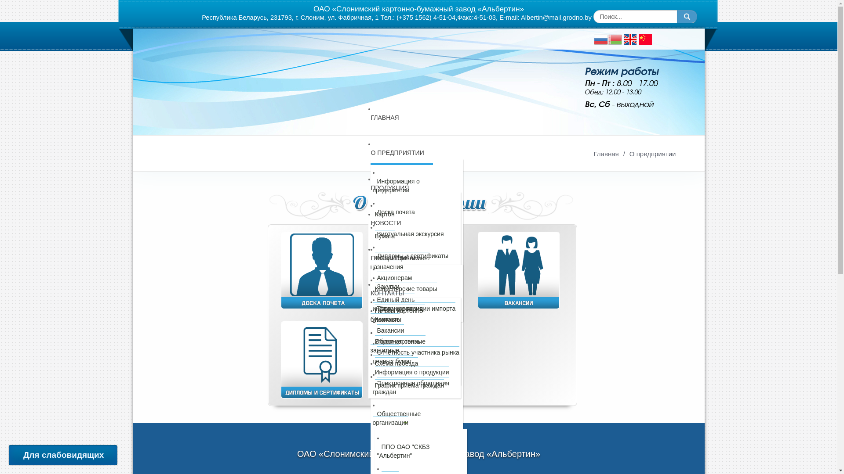 This screenshot has height=474, width=844. What do you see at coordinates (630, 39) in the screenshot?
I see `English language` at bounding box center [630, 39].